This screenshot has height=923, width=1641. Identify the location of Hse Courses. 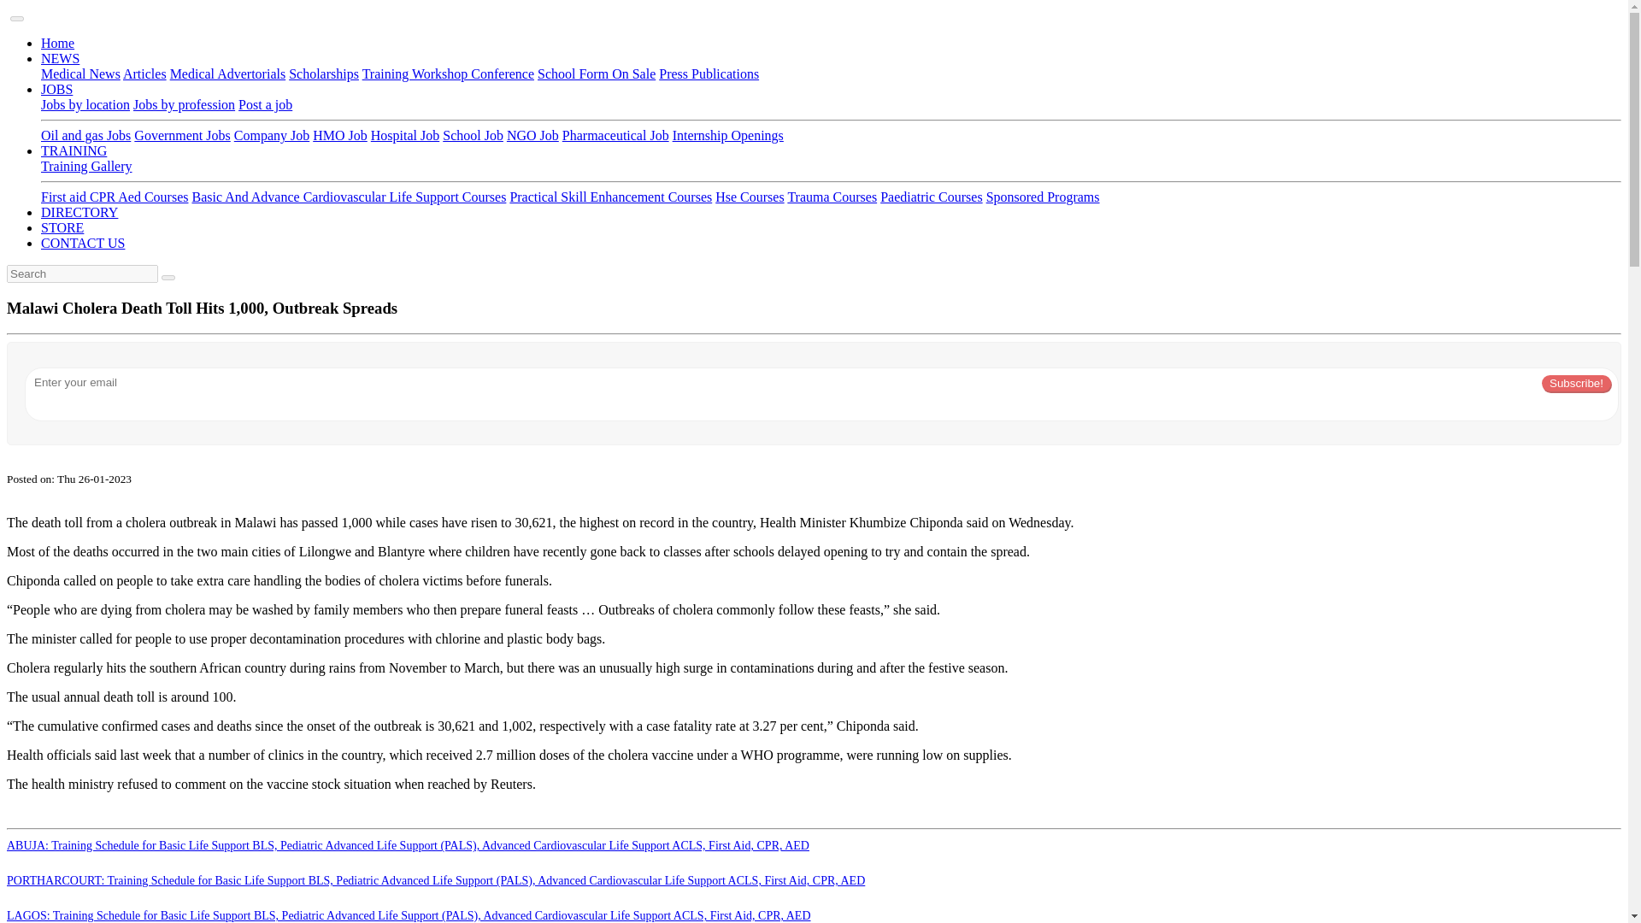
(750, 197).